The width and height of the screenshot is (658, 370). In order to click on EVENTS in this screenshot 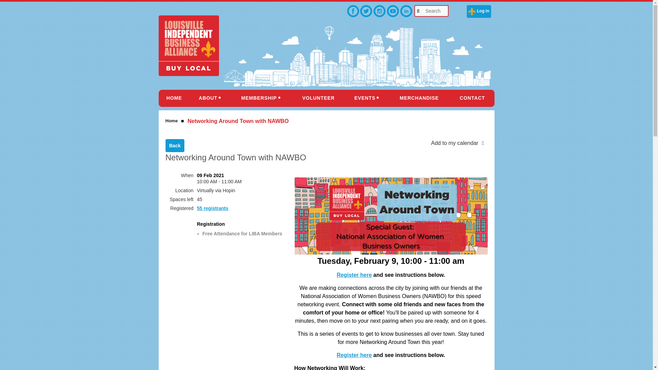, I will do `click(366, 98)`.